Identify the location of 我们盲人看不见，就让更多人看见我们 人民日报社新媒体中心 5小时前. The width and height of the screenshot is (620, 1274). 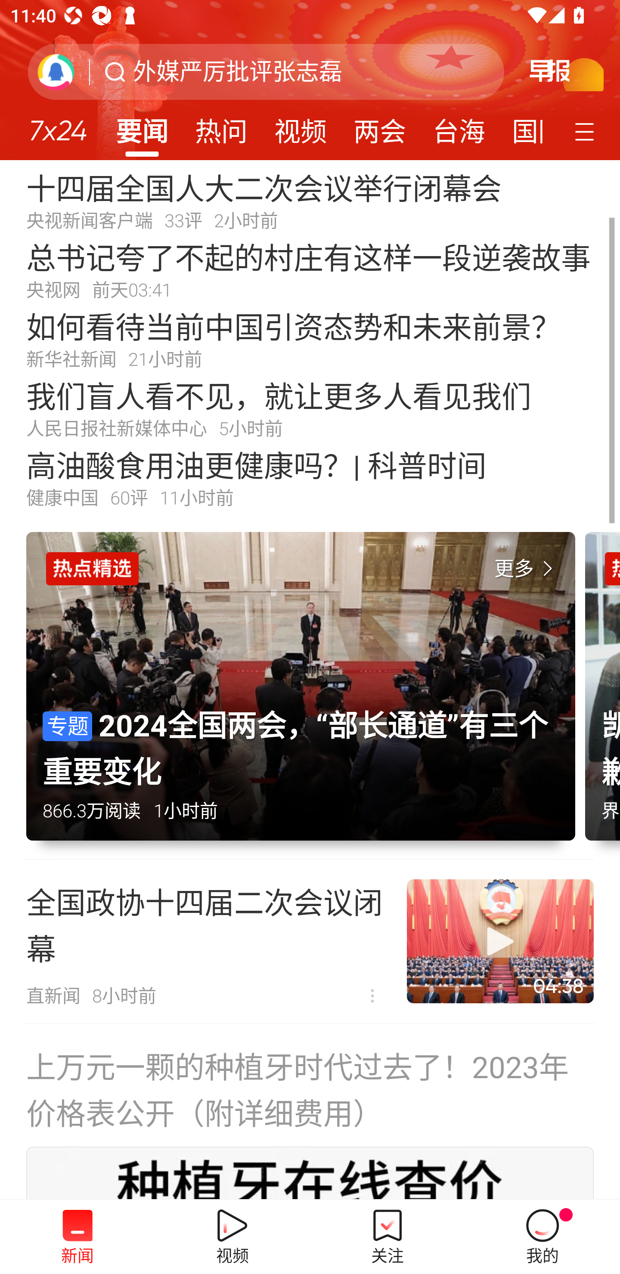
(310, 408).